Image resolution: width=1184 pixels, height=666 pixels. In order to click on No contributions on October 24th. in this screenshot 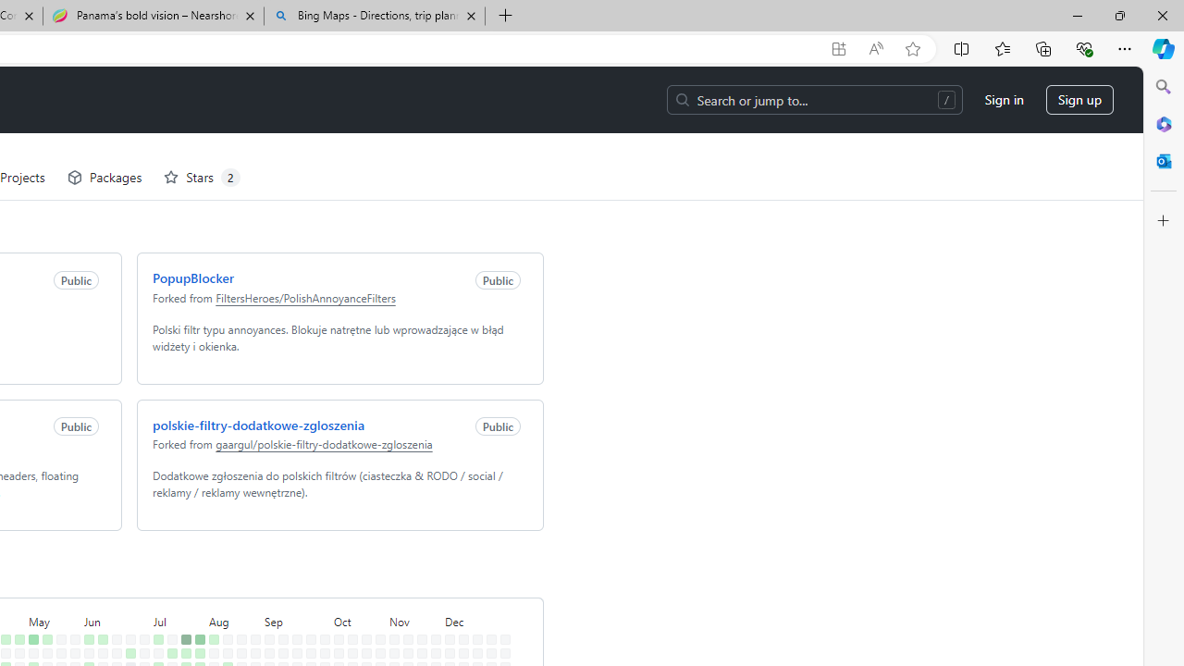, I will do `click(363, 627)`.